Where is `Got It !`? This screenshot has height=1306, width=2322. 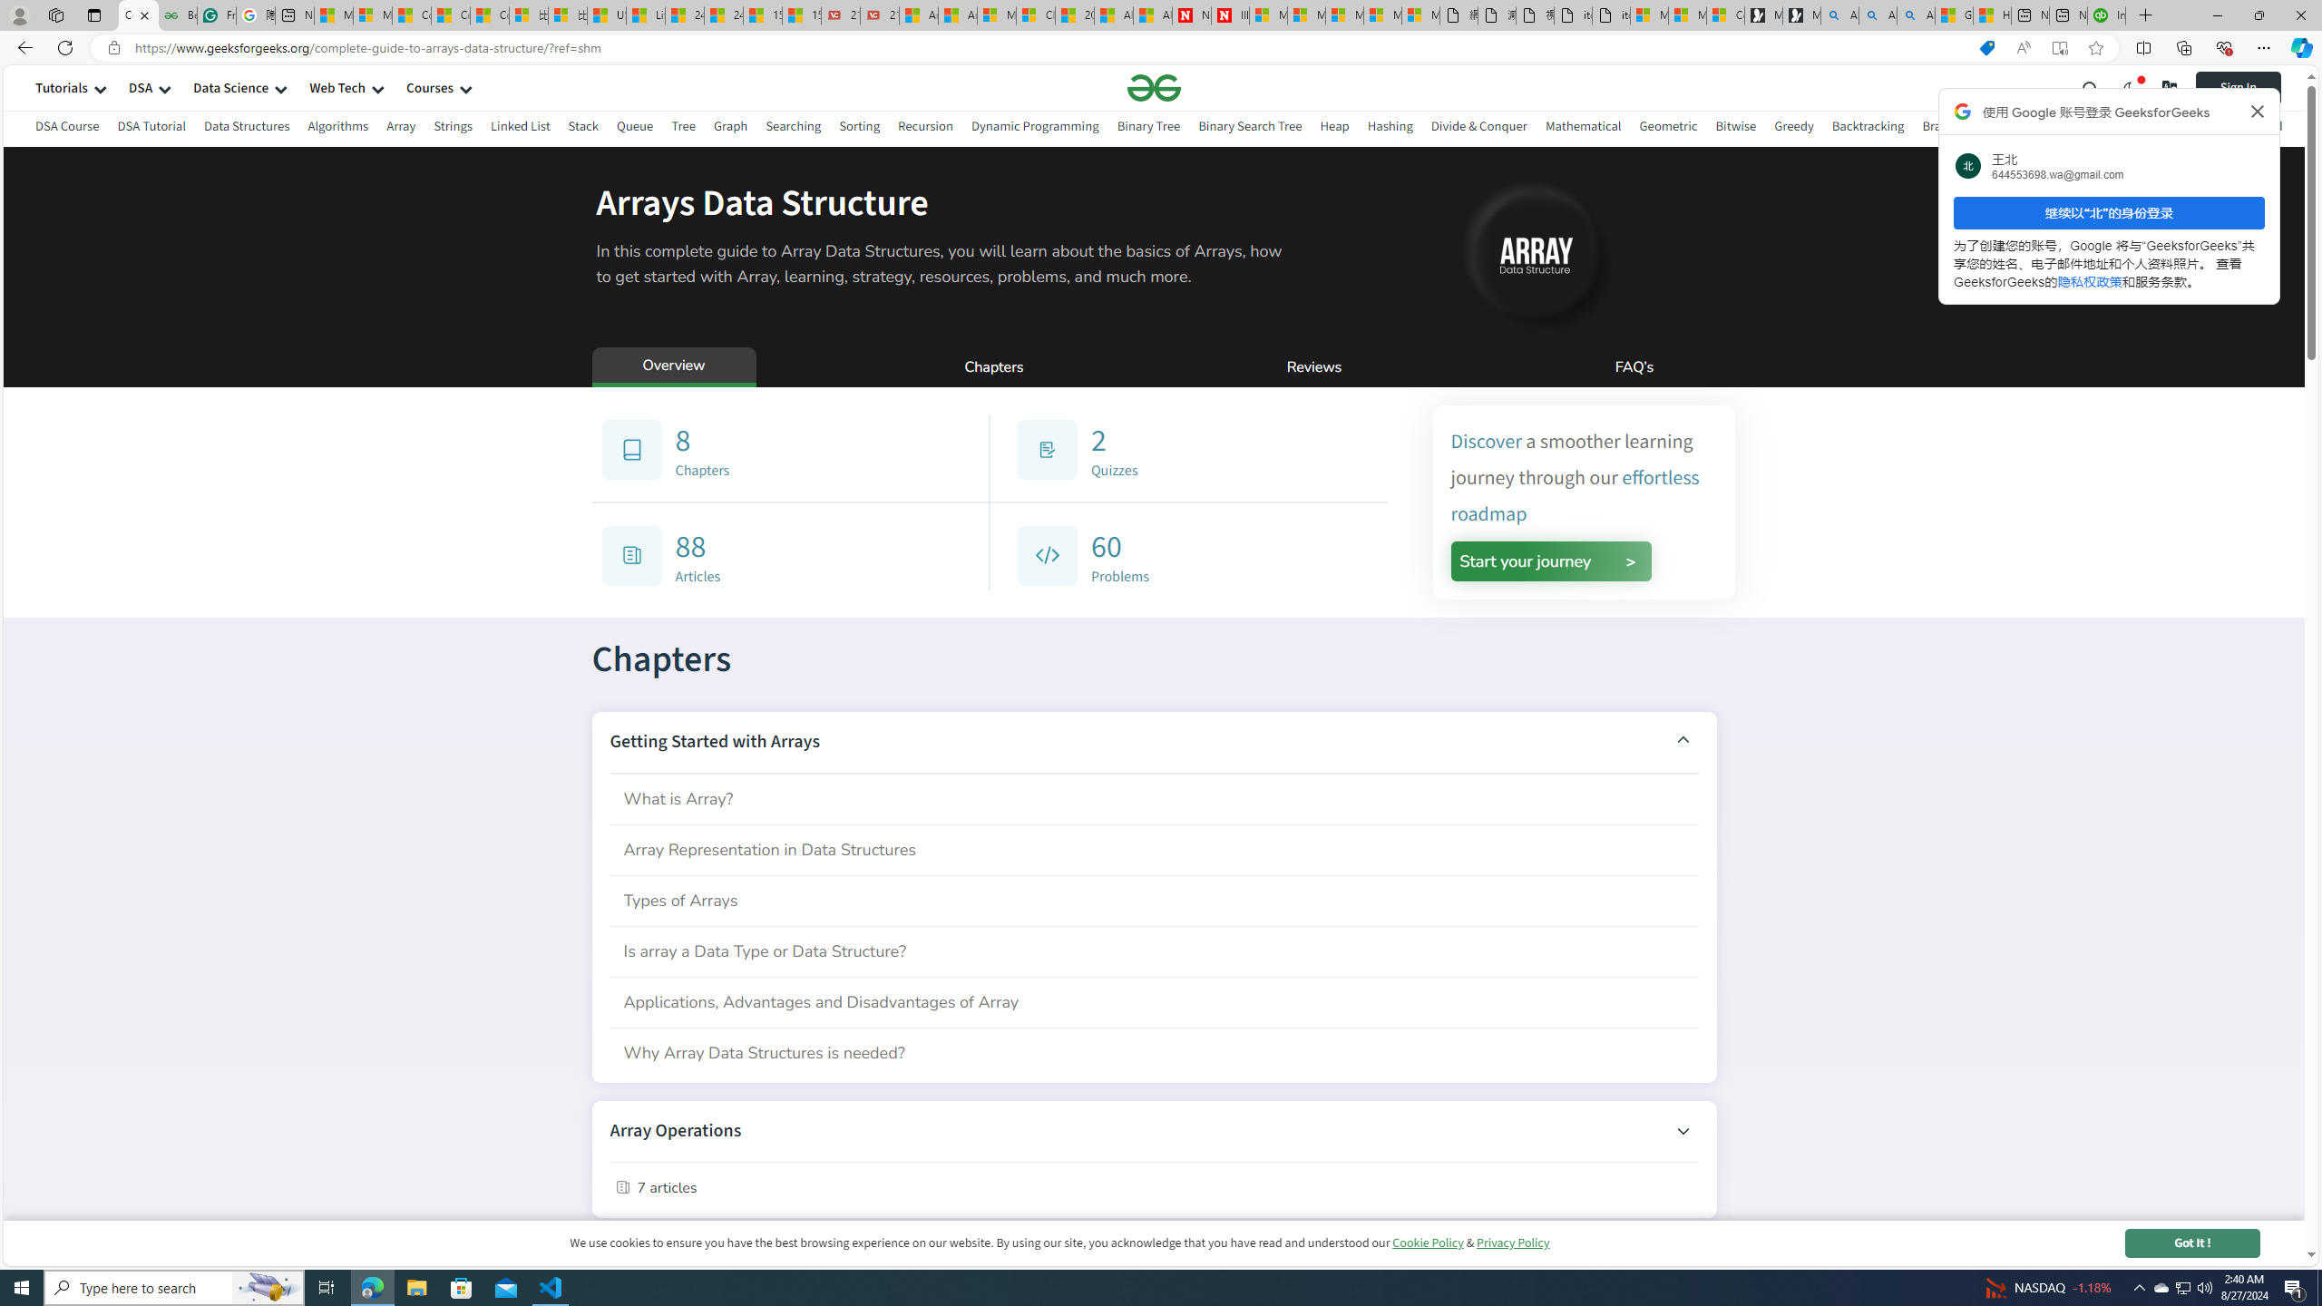
Got It ! is located at coordinates (2191, 1243).